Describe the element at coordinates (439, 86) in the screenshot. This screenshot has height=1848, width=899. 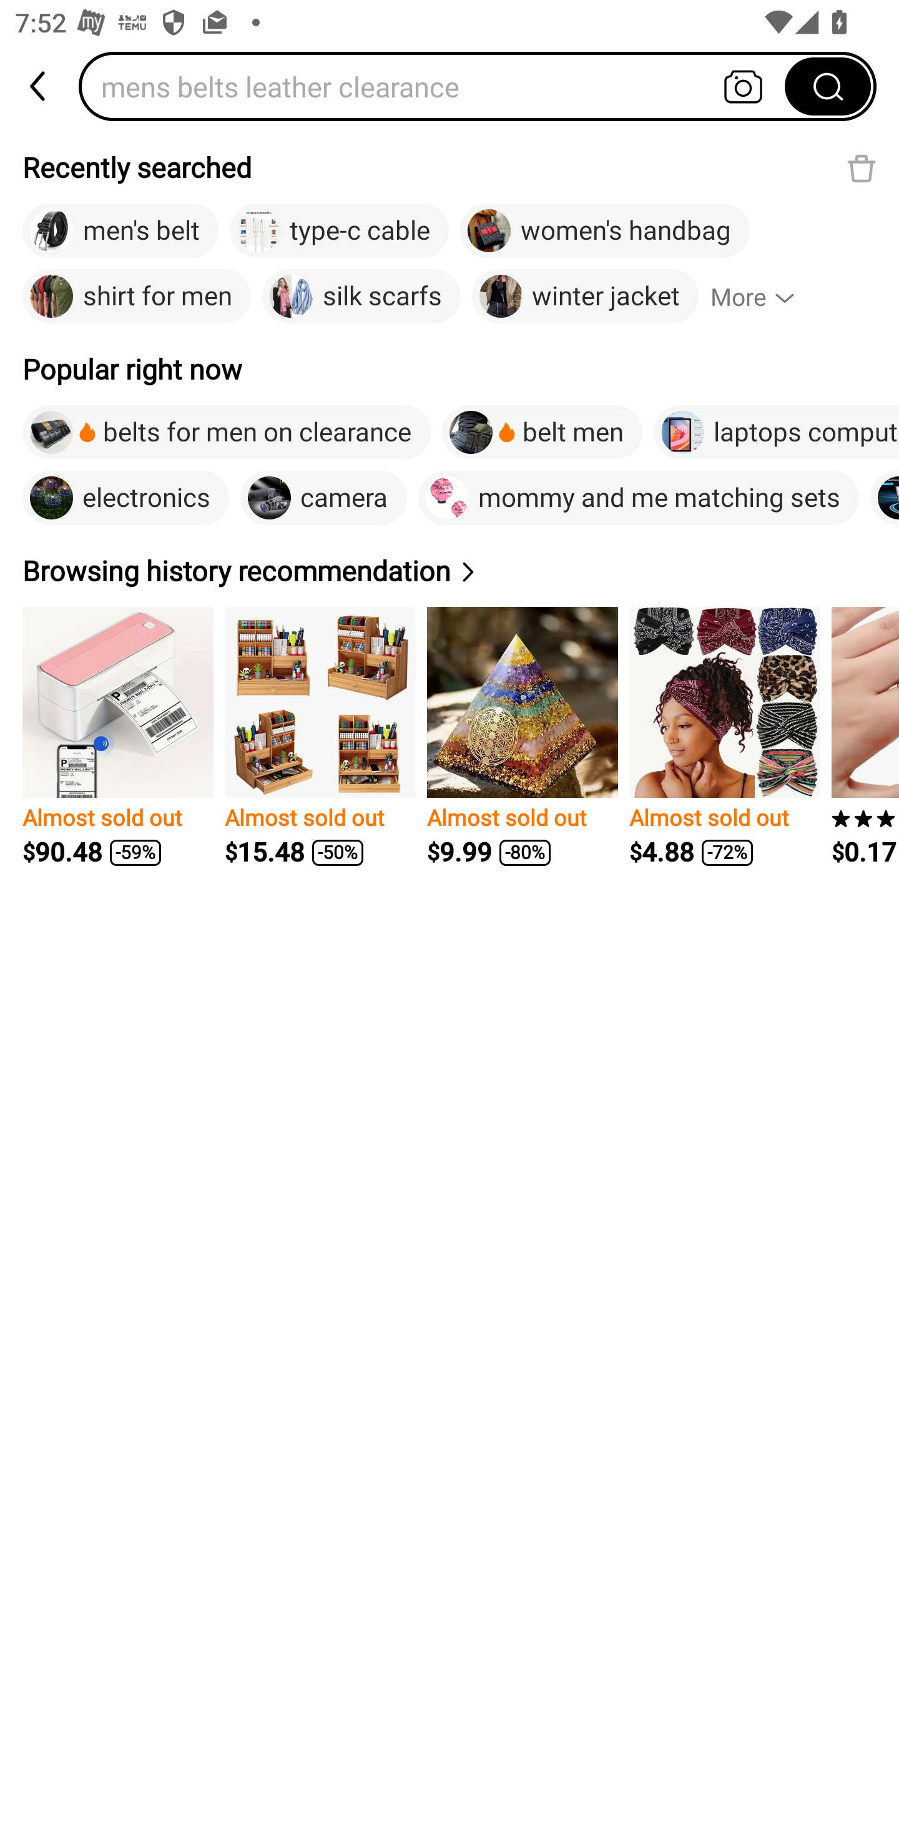
I see `mens belts leather clearance` at that location.